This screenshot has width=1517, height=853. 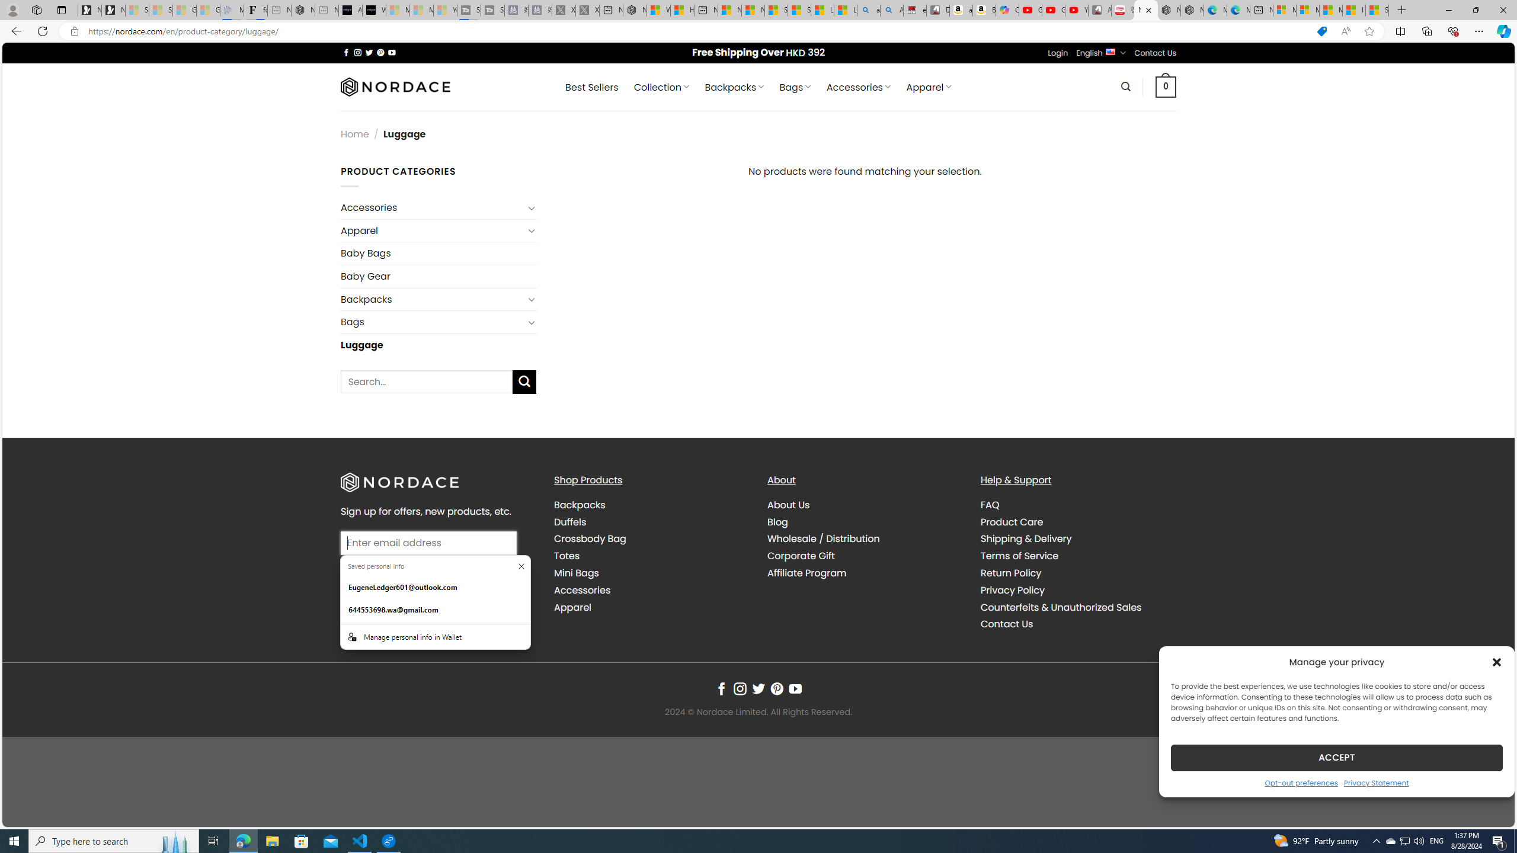 What do you see at coordinates (801, 556) in the screenshot?
I see `Corporate Gift` at bounding box center [801, 556].